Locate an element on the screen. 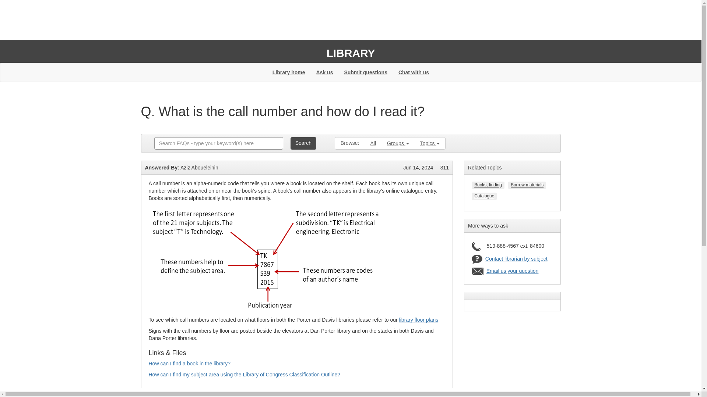 This screenshot has width=707, height=397. LIBRARY is located at coordinates (350, 53).